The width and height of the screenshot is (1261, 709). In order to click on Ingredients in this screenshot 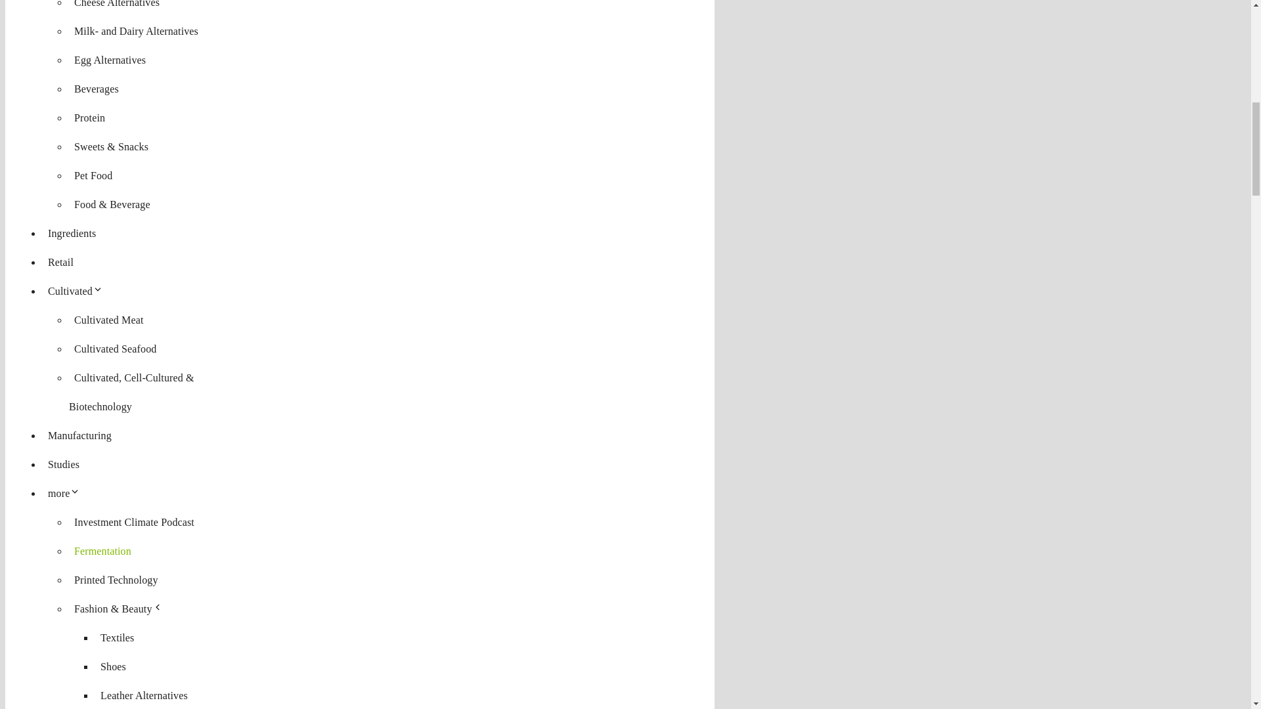, I will do `click(72, 232)`.